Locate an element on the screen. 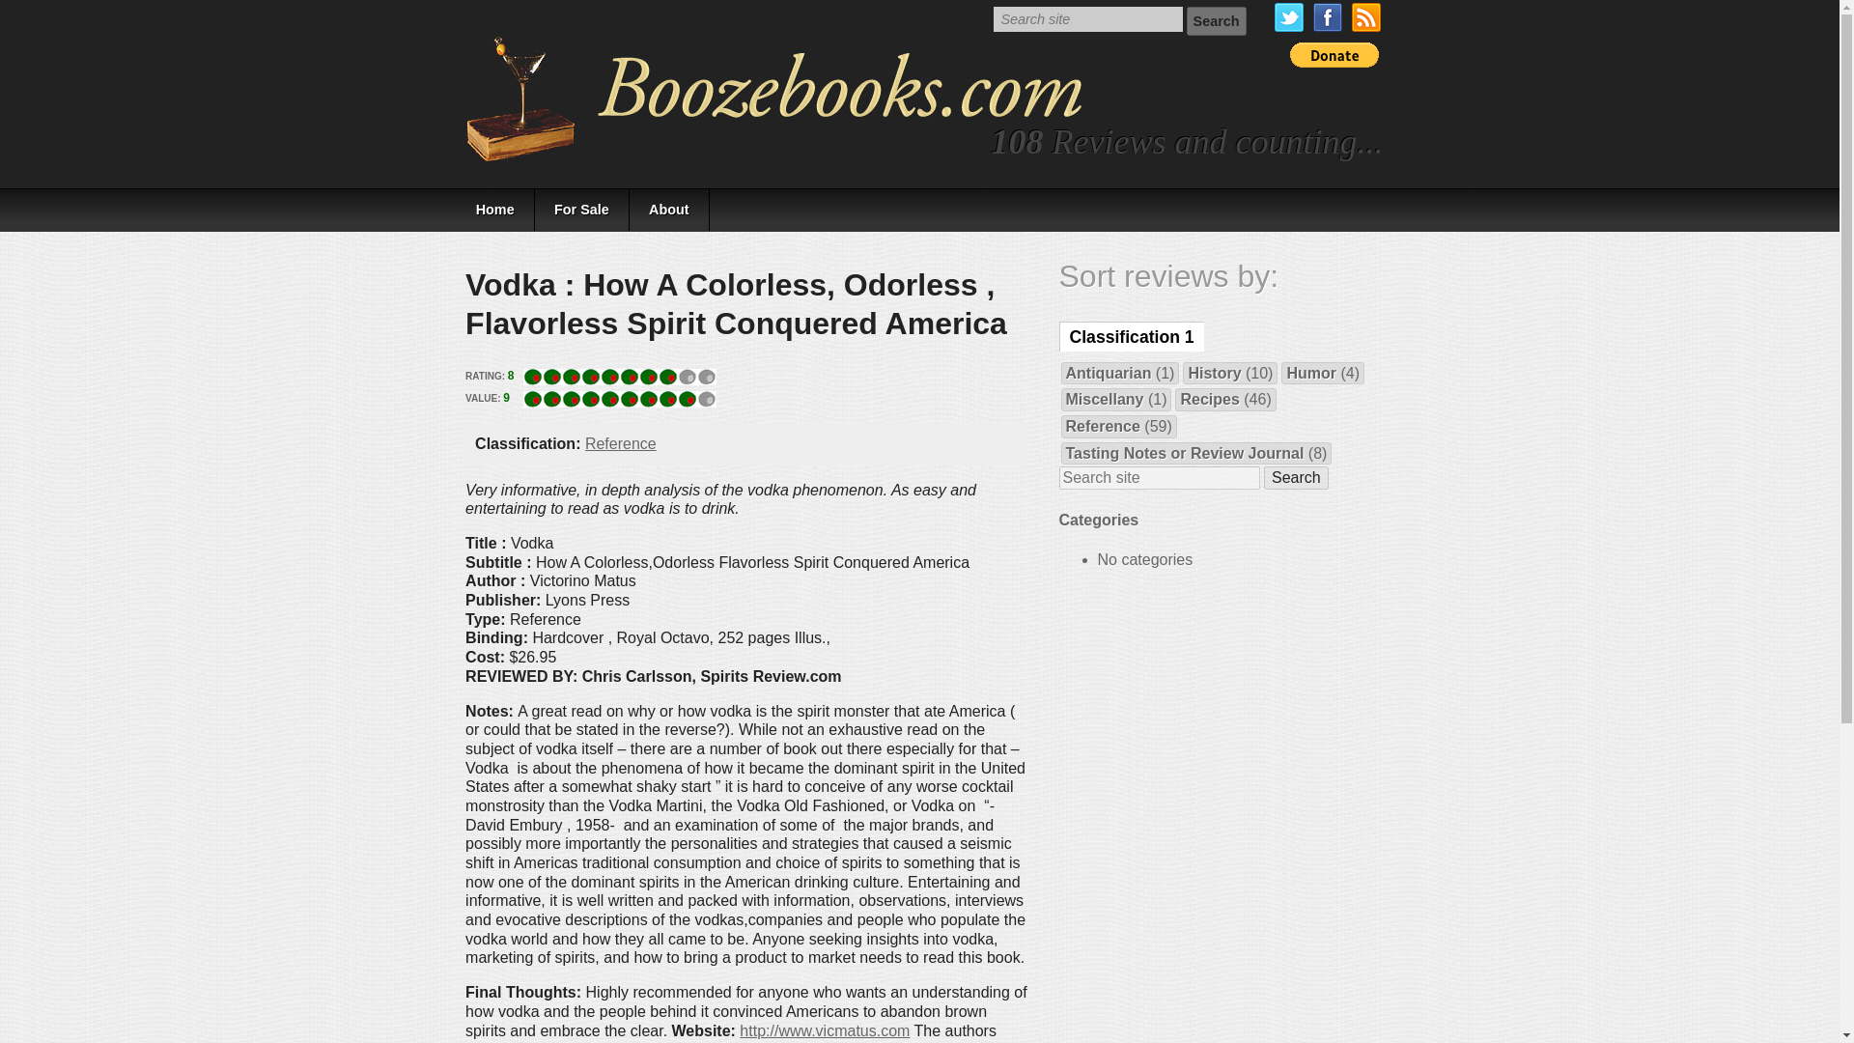 Image resolution: width=1854 pixels, height=1043 pixels. Classification 1 is located at coordinates (1131, 336).